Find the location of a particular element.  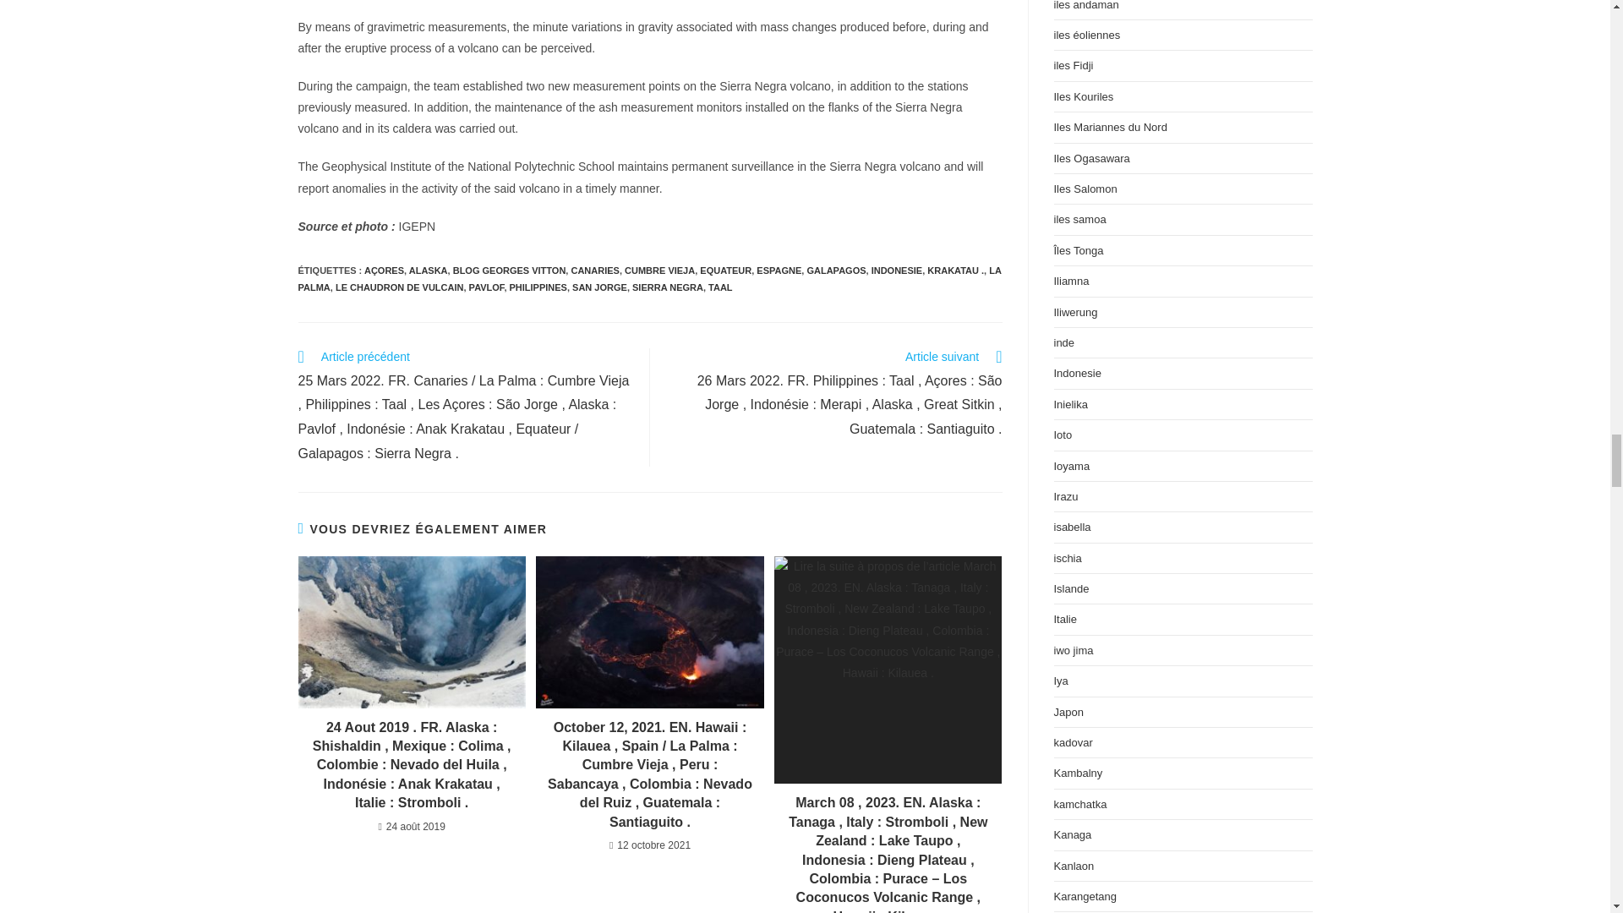

CANARIES is located at coordinates (594, 271).